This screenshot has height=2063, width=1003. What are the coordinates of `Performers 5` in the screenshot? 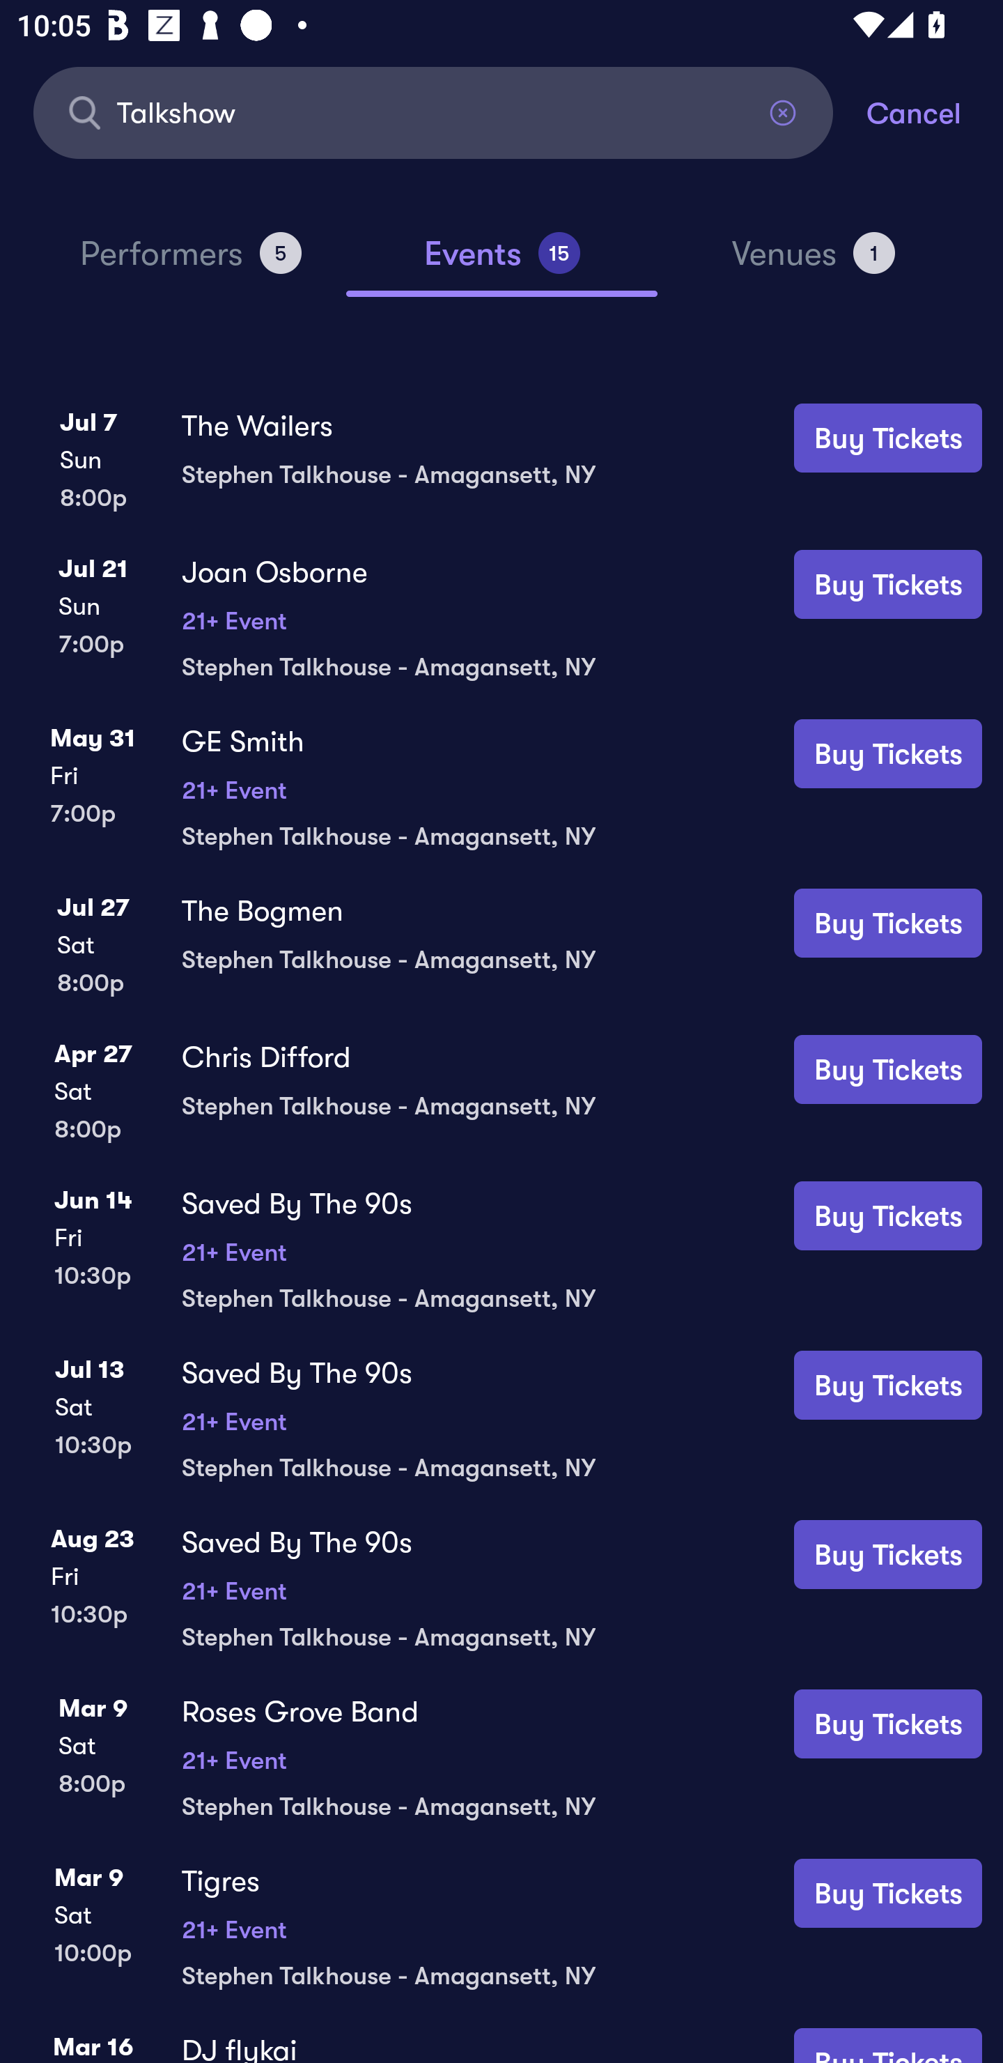 It's located at (190, 263).